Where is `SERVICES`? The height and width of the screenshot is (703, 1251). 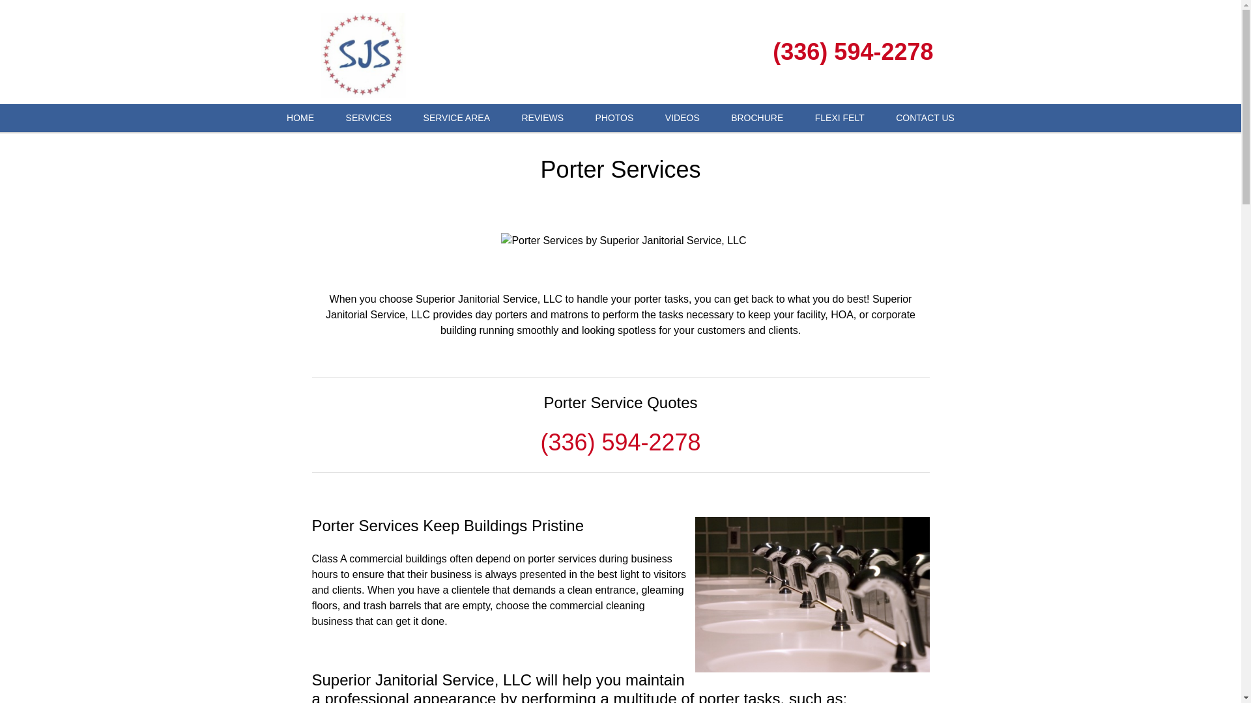
SERVICES is located at coordinates (369, 118).